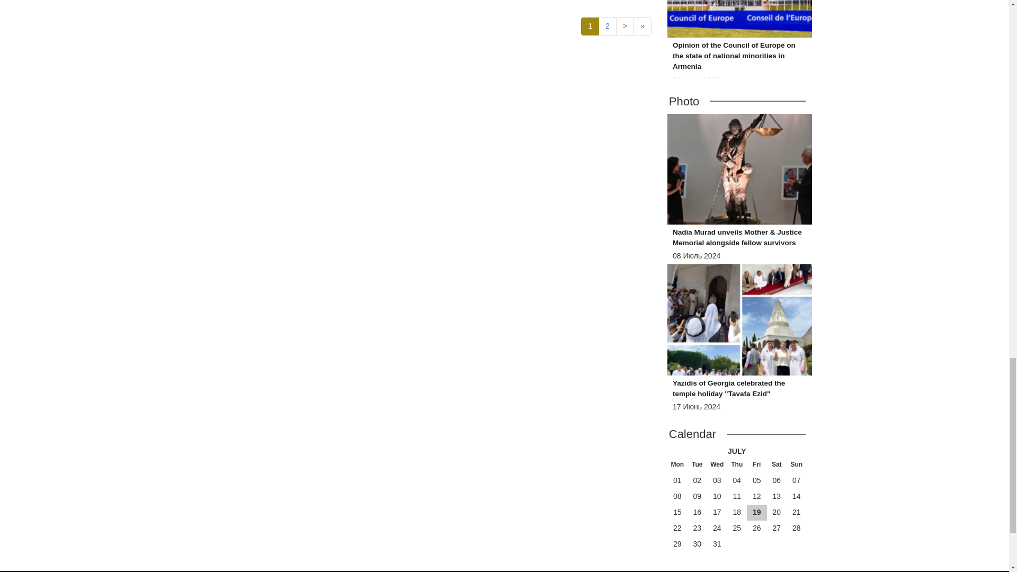 This screenshot has height=572, width=1017. Describe the element at coordinates (607, 26) in the screenshot. I see `Page 2` at that location.